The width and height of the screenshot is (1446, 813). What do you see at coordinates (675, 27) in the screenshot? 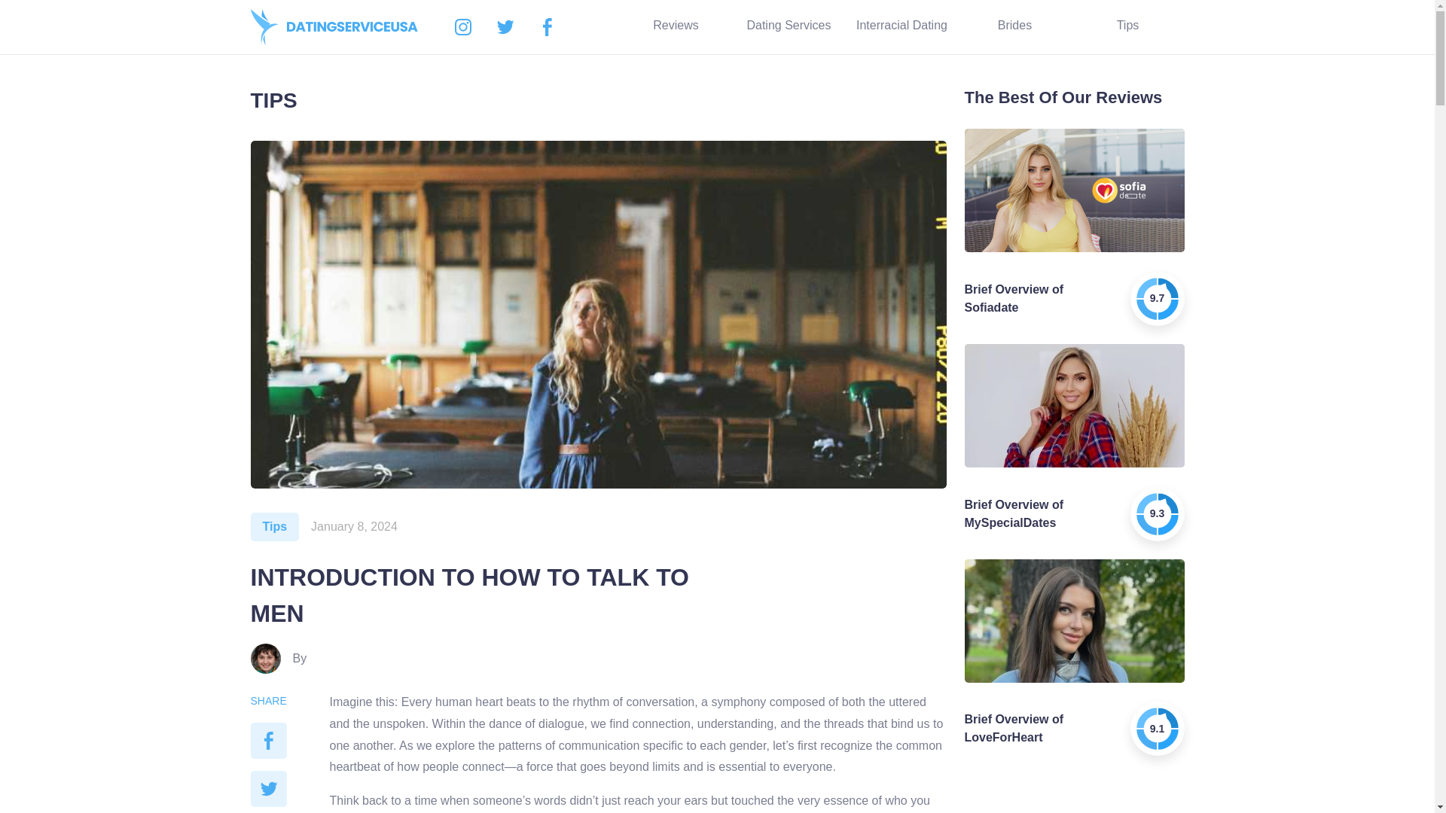
I see `Reviews` at bounding box center [675, 27].